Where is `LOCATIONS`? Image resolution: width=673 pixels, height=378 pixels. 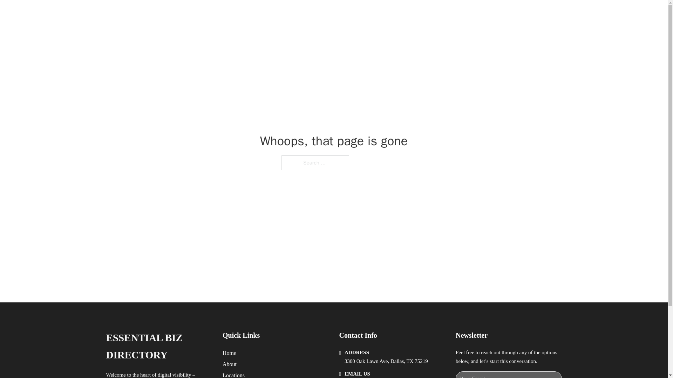 LOCATIONS is located at coordinates (452, 13).